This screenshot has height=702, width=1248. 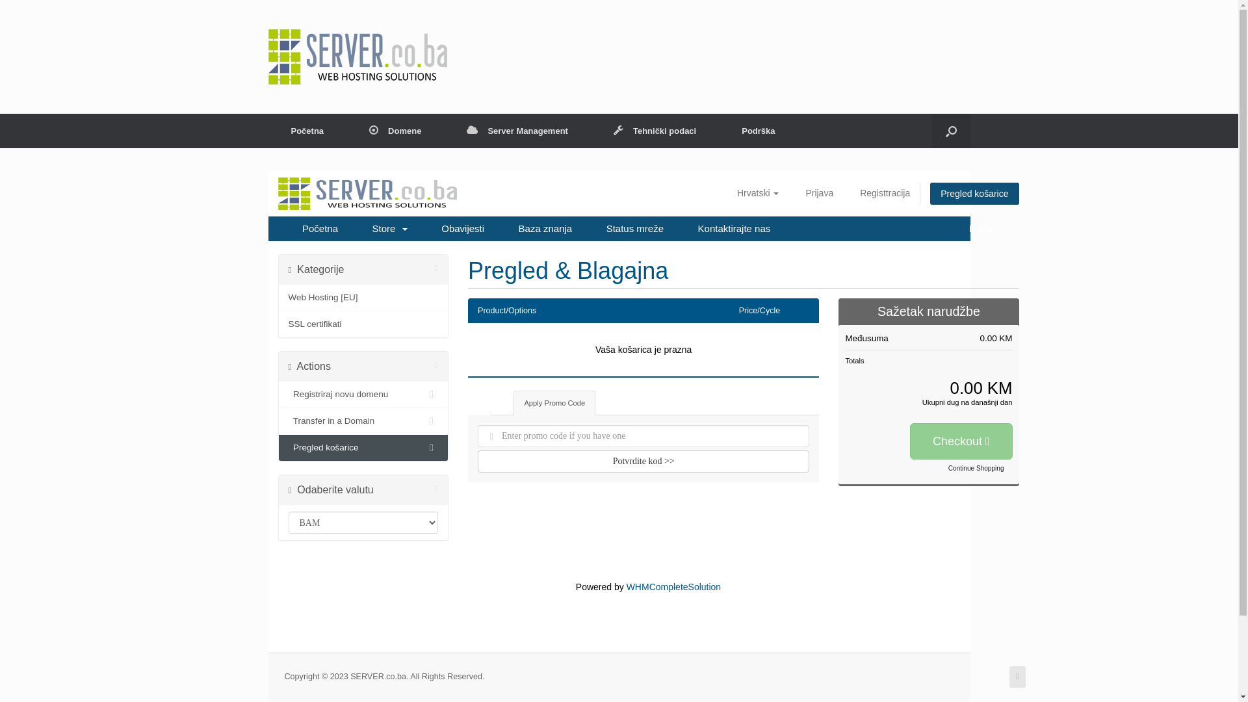 What do you see at coordinates (976, 469) in the screenshot?
I see `Continue Shopping` at bounding box center [976, 469].